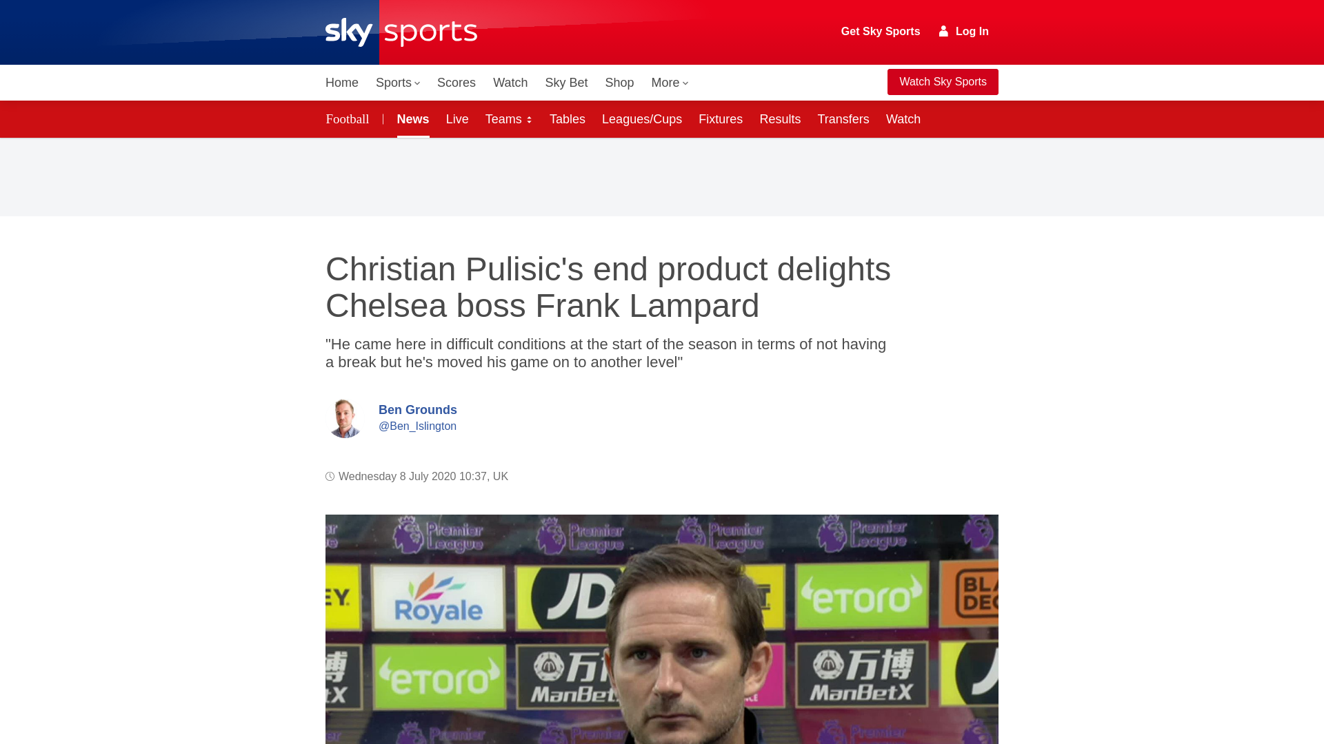 This screenshot has width=1324, height=744. Describe the element at coordinates (510, 83) in the screenshot. I see `Watch` at that location.